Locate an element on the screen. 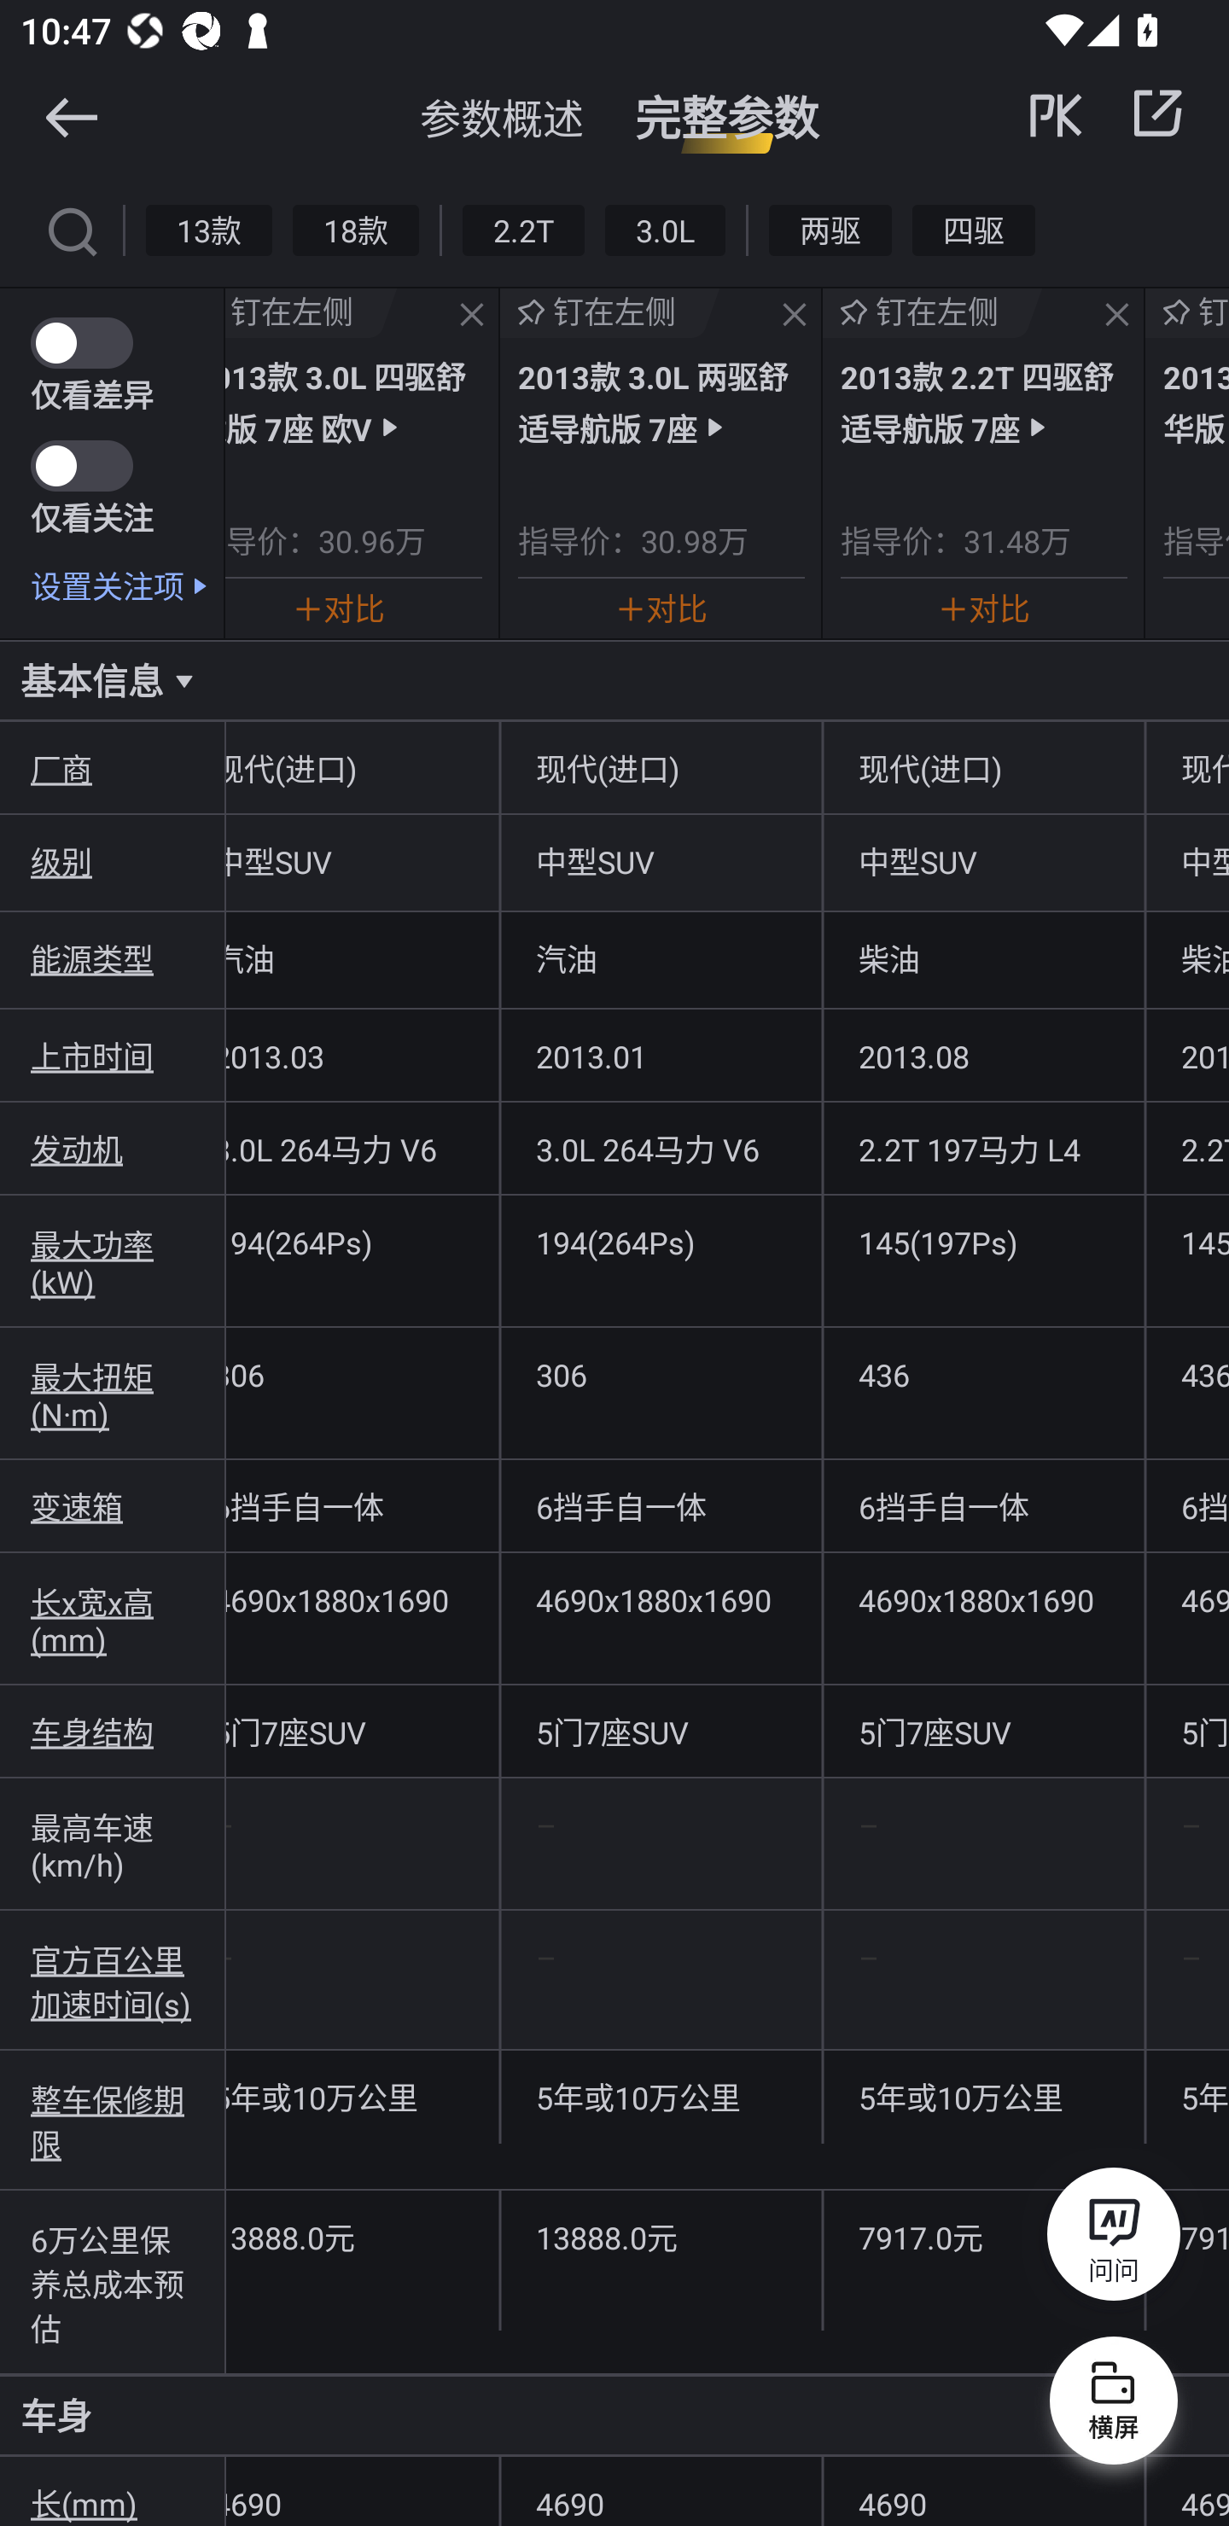 This screenshot has height=2526, width=1229. 能源类型 is located at coordinates (113, 958).